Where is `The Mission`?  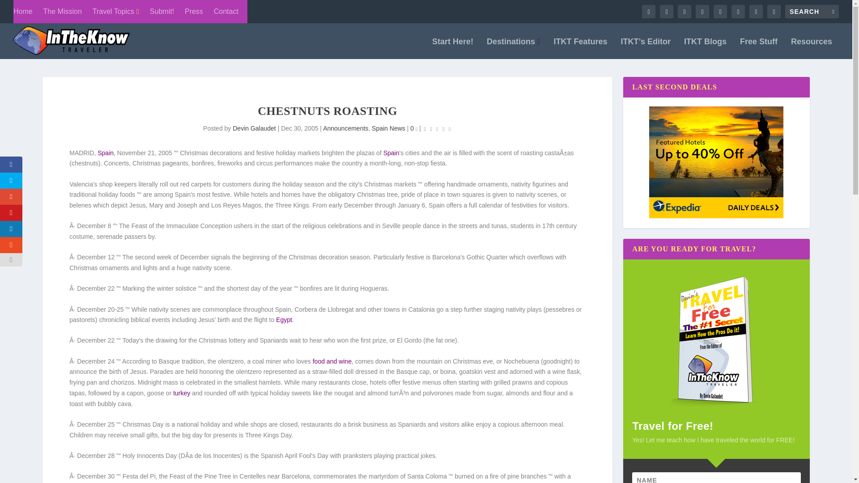 The Mission is located at coordinates (63, 12).